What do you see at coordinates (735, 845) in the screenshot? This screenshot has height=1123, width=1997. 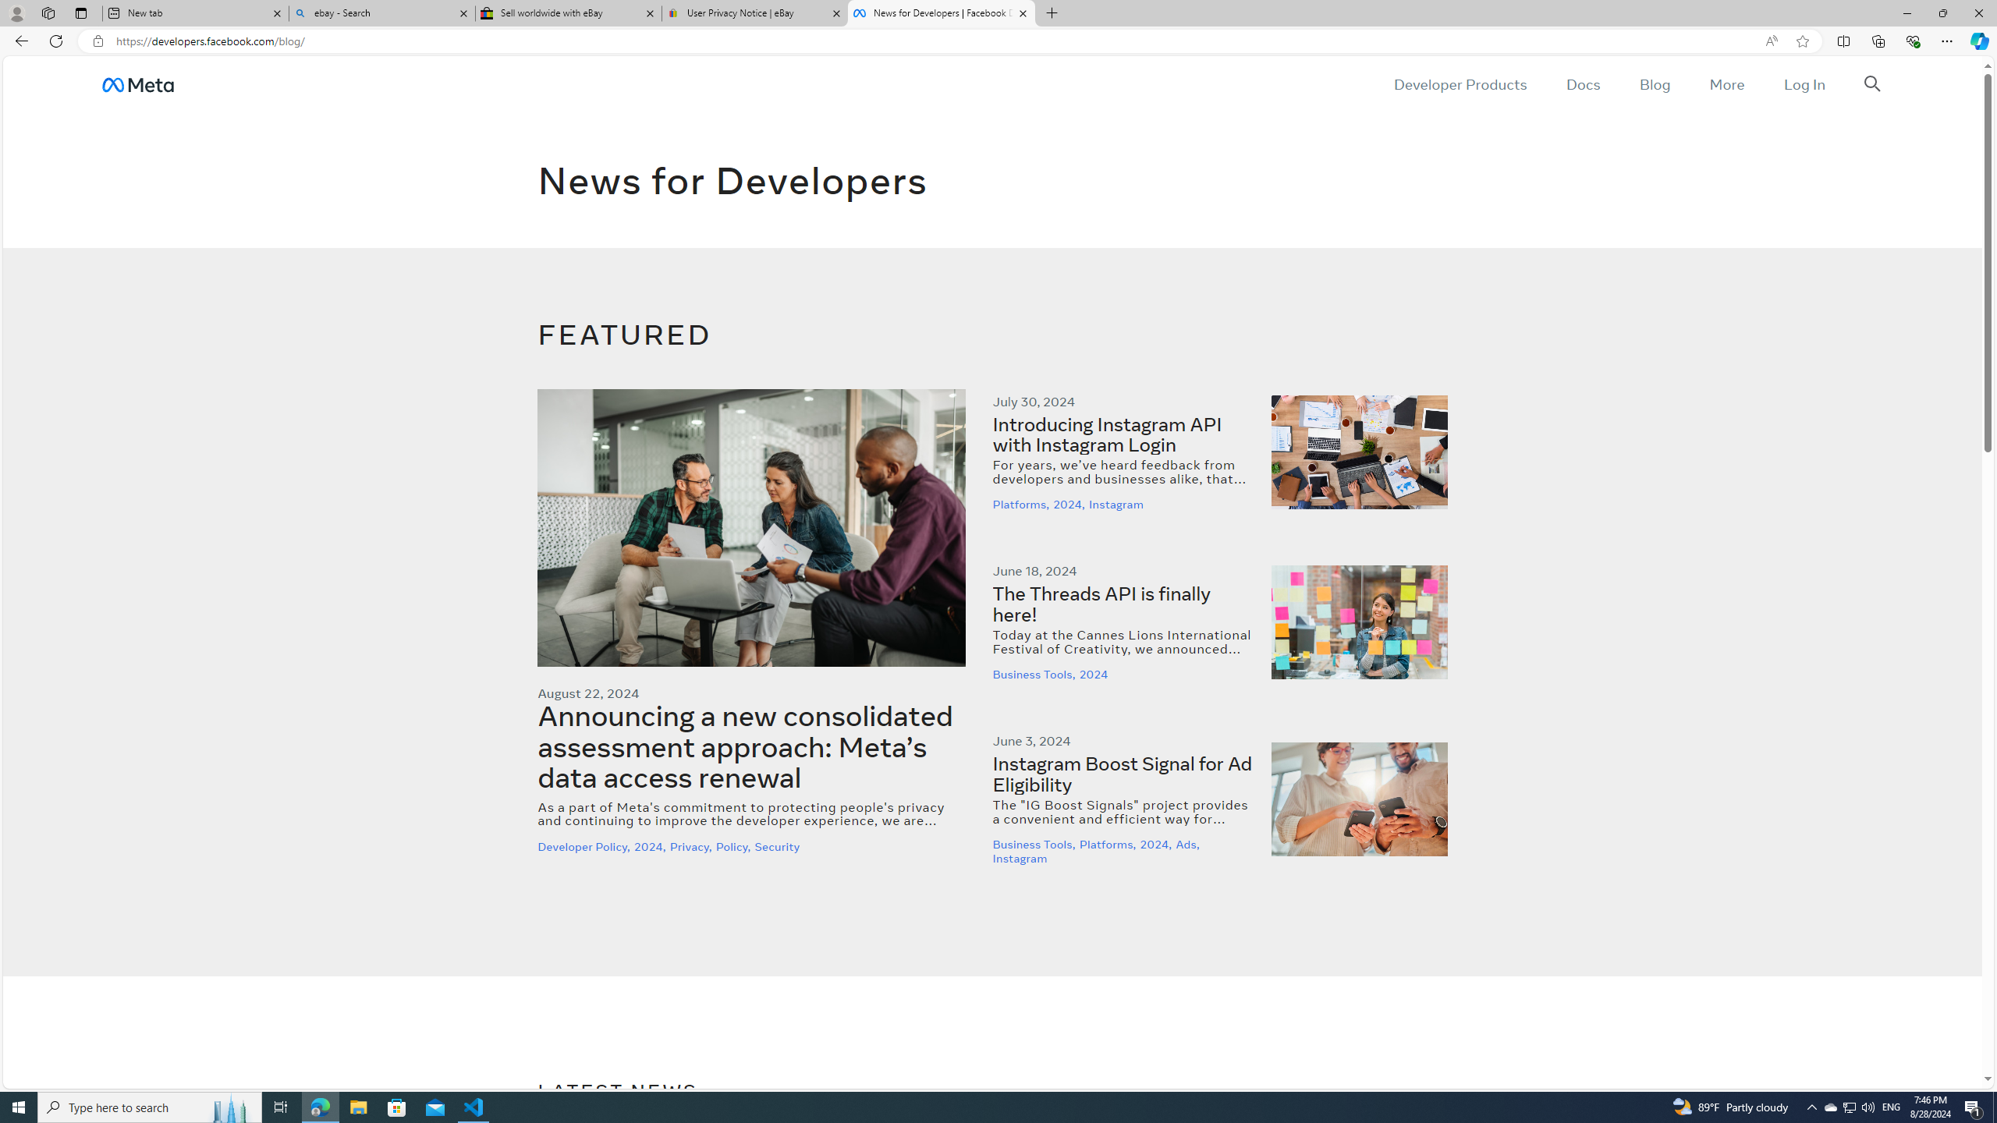 I see `Policy,` at bounding box center [735, 845].